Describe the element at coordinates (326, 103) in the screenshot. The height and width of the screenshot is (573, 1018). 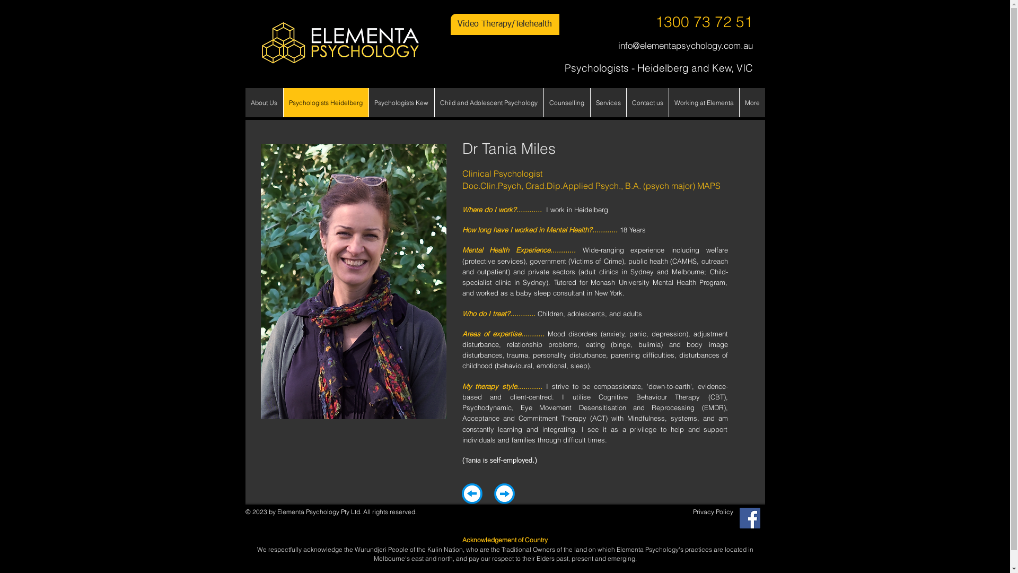
I see `Psychologists Heidelberg` at that location.